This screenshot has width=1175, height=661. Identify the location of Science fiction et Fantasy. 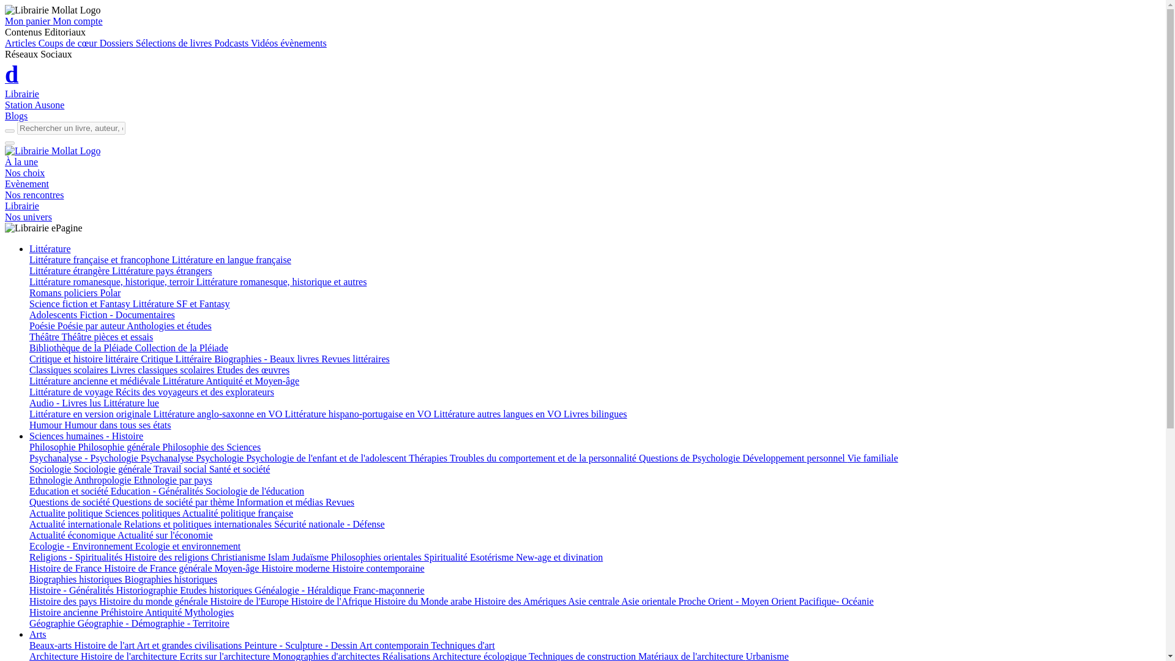
(81, 304).